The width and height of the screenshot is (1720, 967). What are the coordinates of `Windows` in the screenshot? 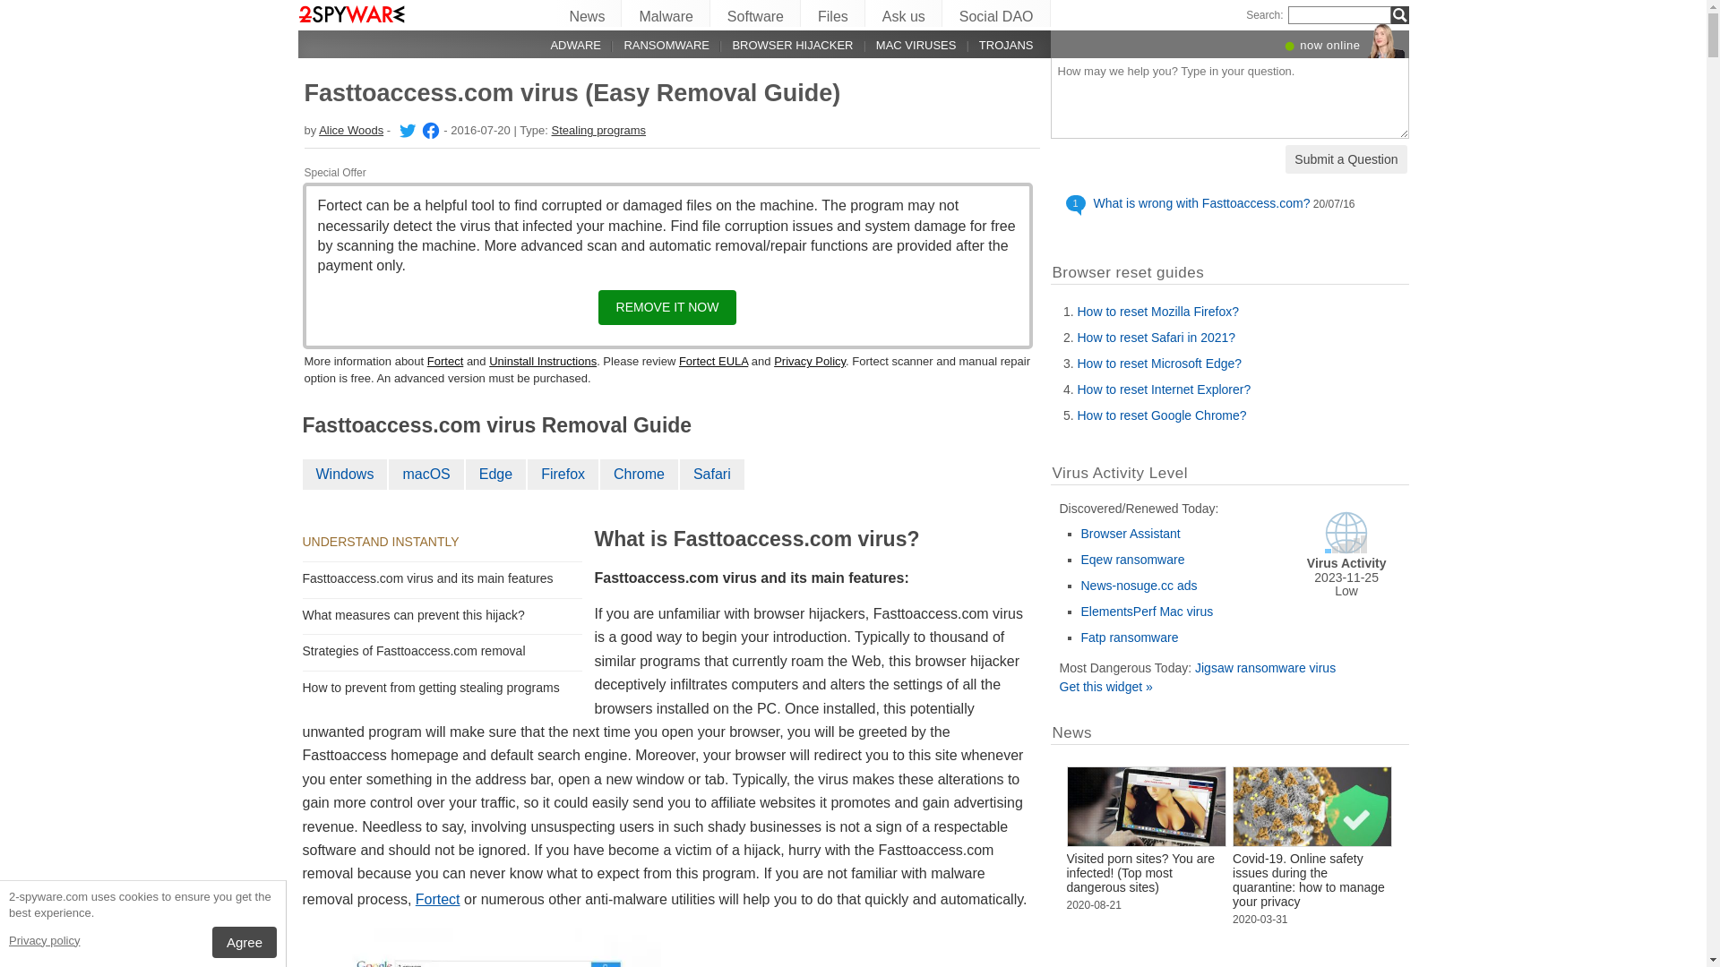 It's located at (346, 475).